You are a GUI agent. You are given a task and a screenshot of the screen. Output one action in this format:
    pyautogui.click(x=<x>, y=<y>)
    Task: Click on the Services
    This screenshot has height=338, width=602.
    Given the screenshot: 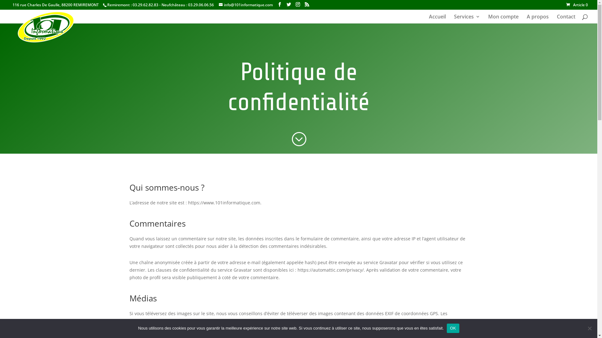 What is the action you would take?
    pyautogui.click(x=467, y=19)
    